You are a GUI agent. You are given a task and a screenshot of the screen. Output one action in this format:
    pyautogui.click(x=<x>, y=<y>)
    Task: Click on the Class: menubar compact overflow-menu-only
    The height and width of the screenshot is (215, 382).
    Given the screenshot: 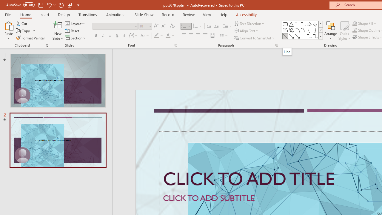 What is the action you would take?
    pyautogui.click(x=41, y=96)
    